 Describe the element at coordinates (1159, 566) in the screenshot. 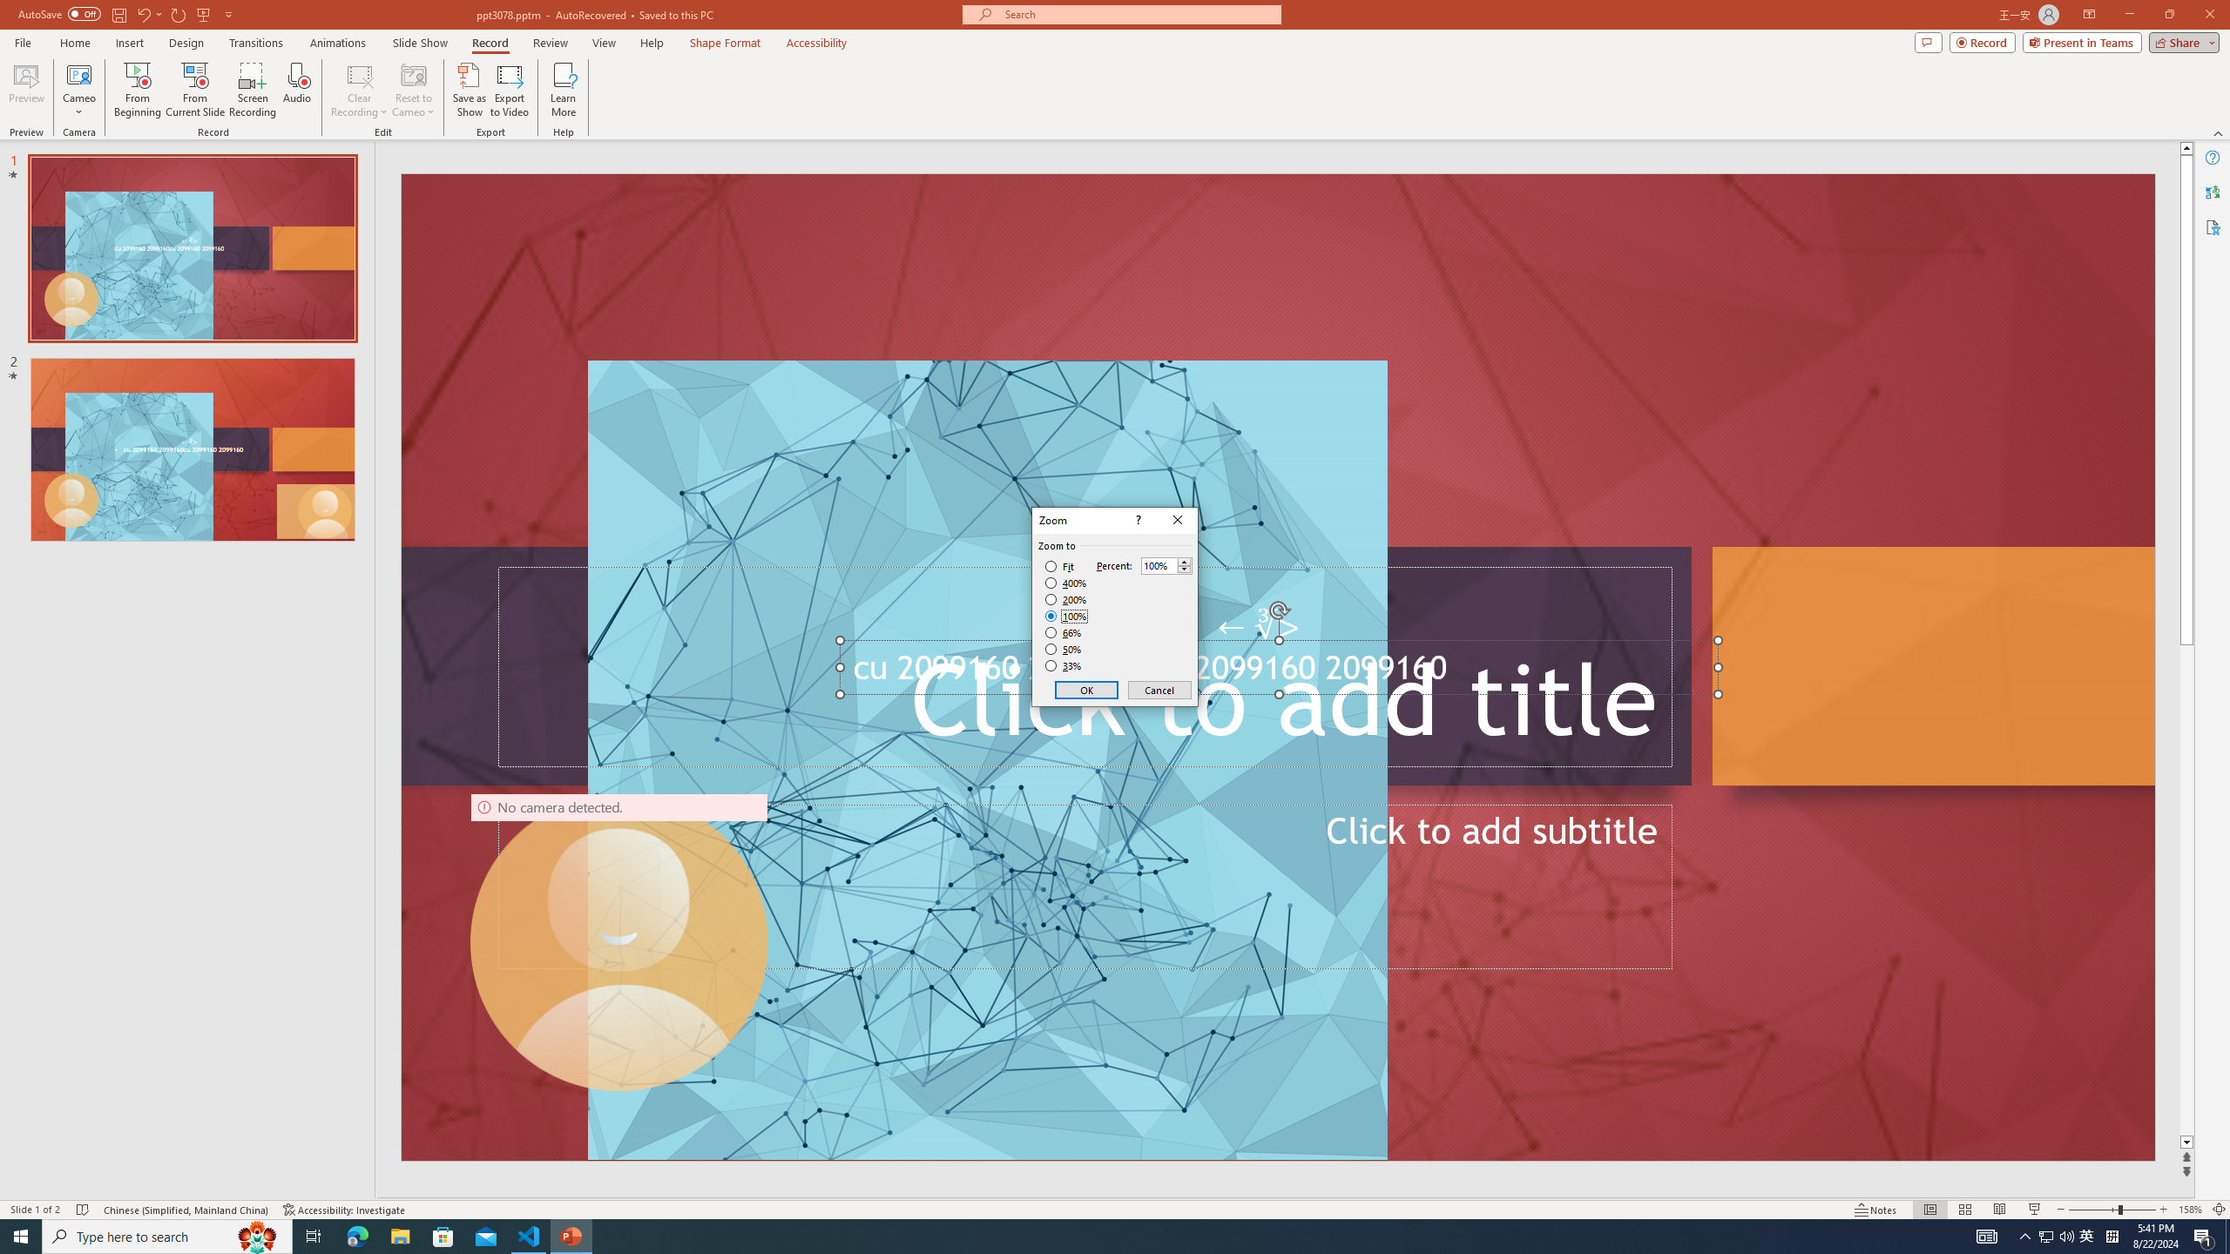

I see `Percent` at that location.